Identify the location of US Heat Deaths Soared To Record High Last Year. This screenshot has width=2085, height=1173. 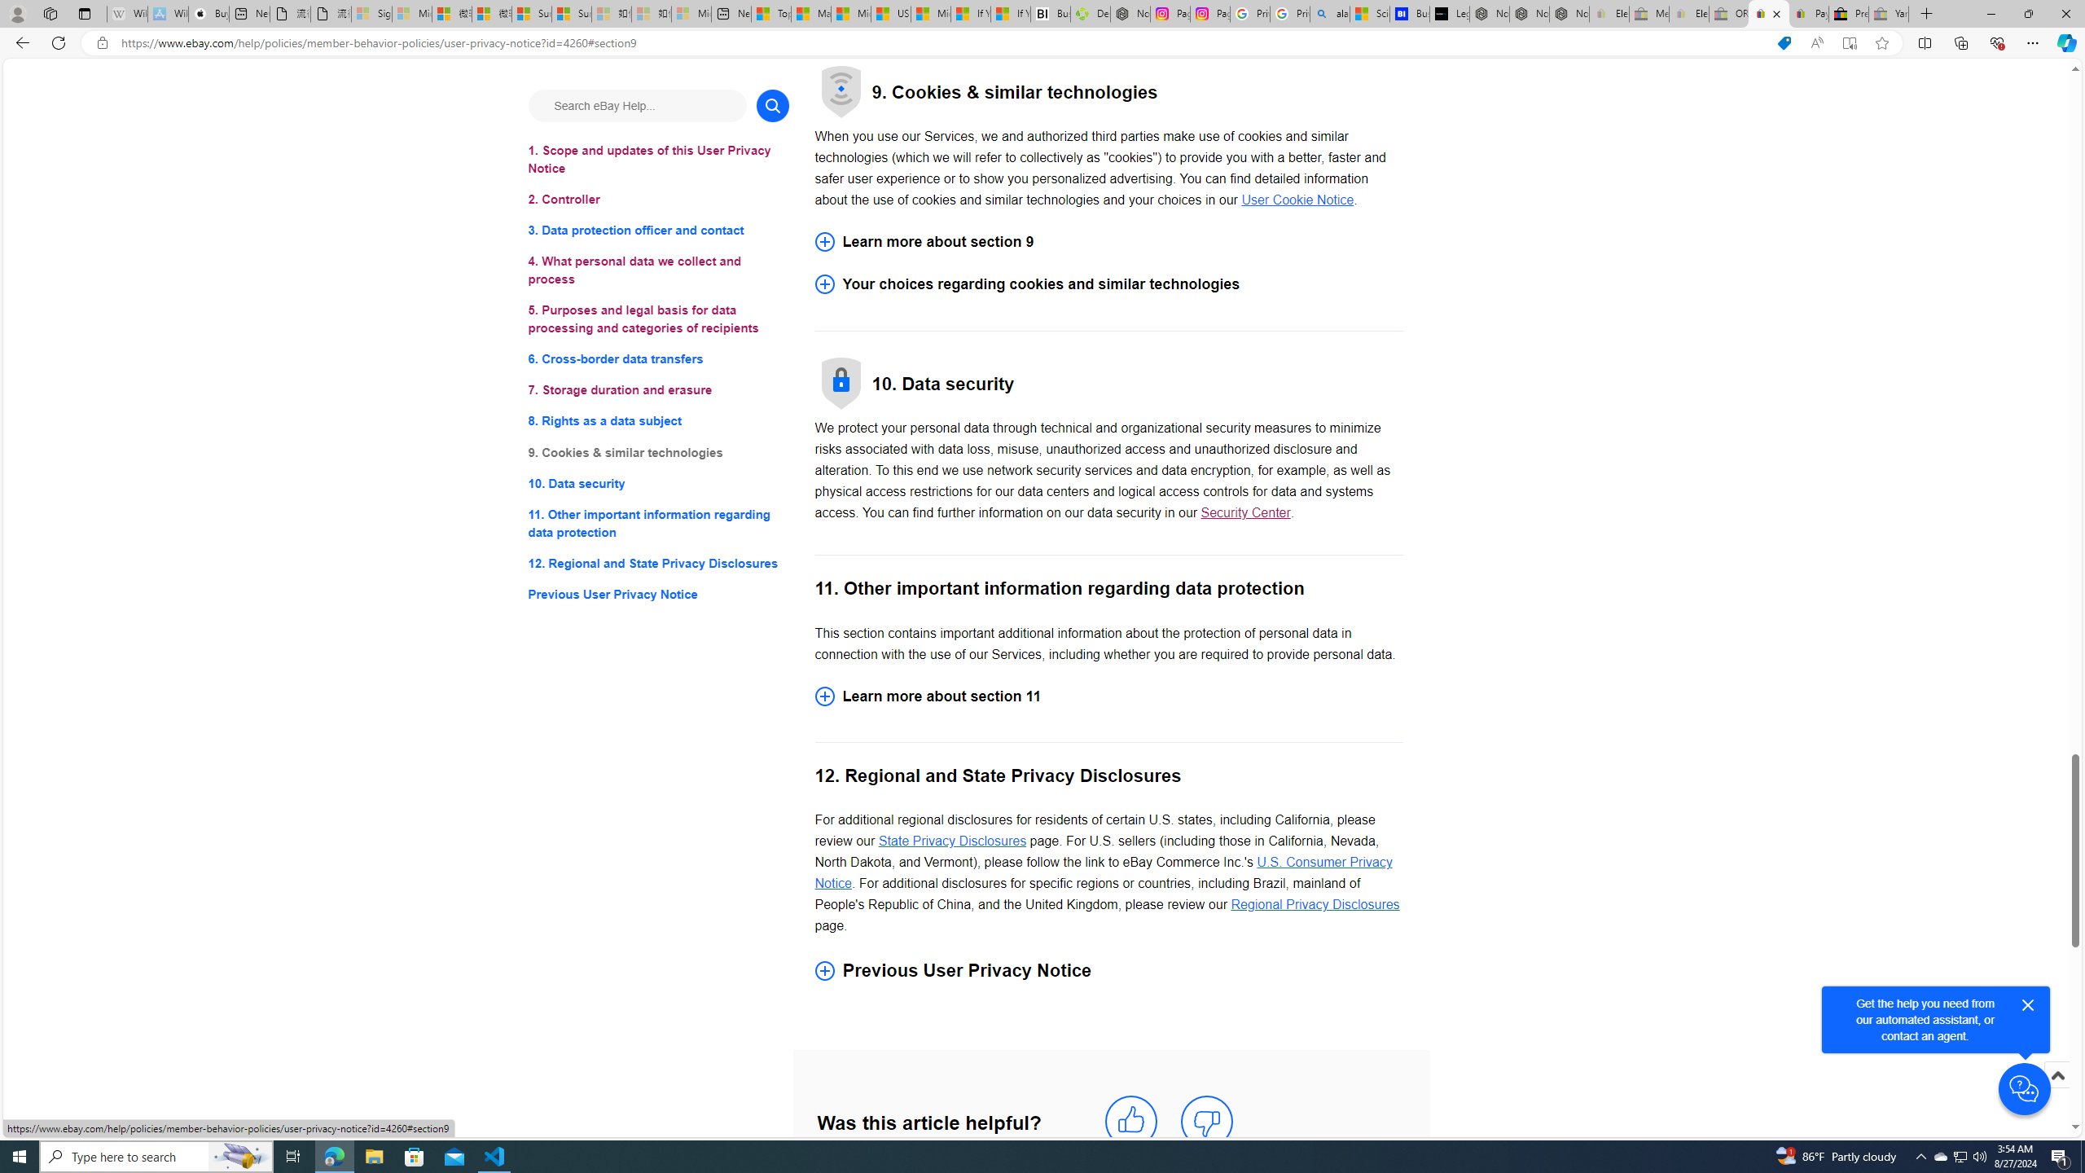
(889, 14).